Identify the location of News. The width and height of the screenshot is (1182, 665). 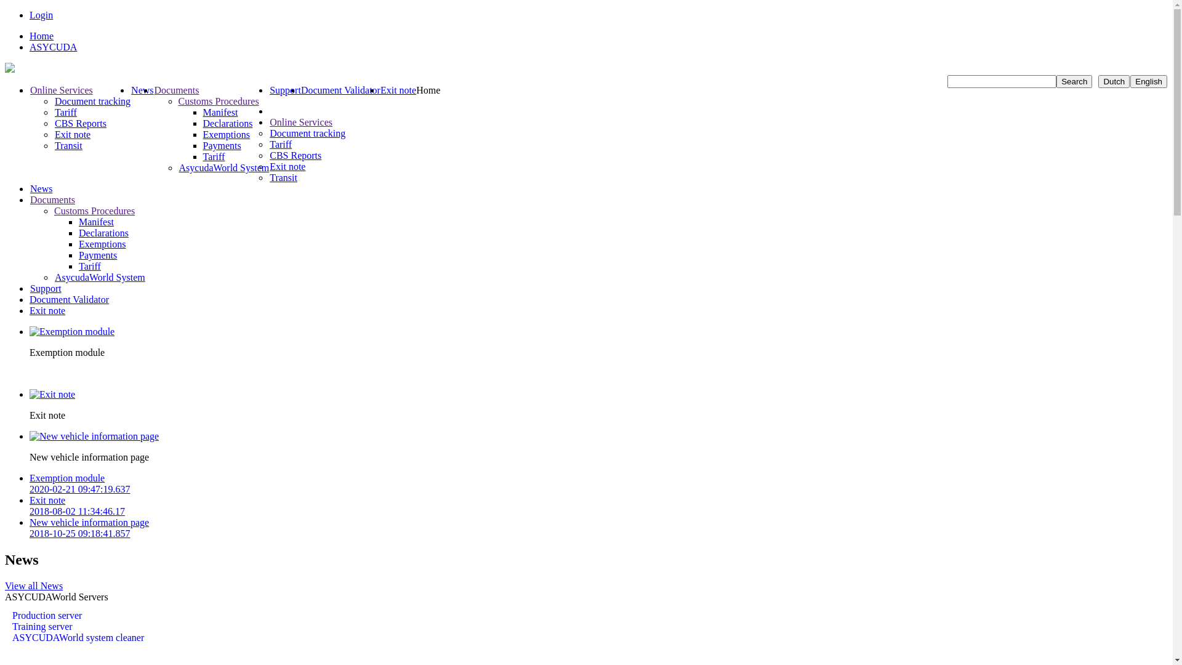
(142, 90).